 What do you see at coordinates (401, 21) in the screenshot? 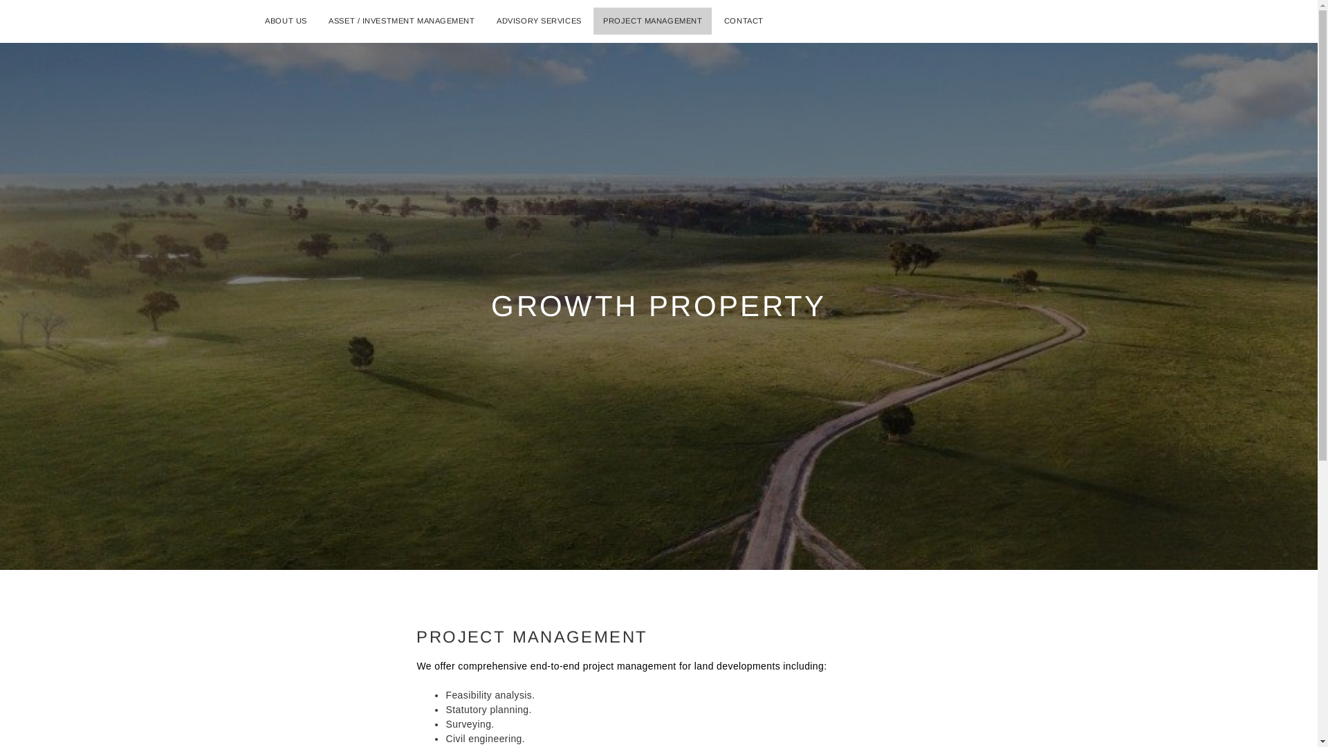
I see `ASSET / INVESTMENT MANAGEMENT` at bounding box center [401, 21].